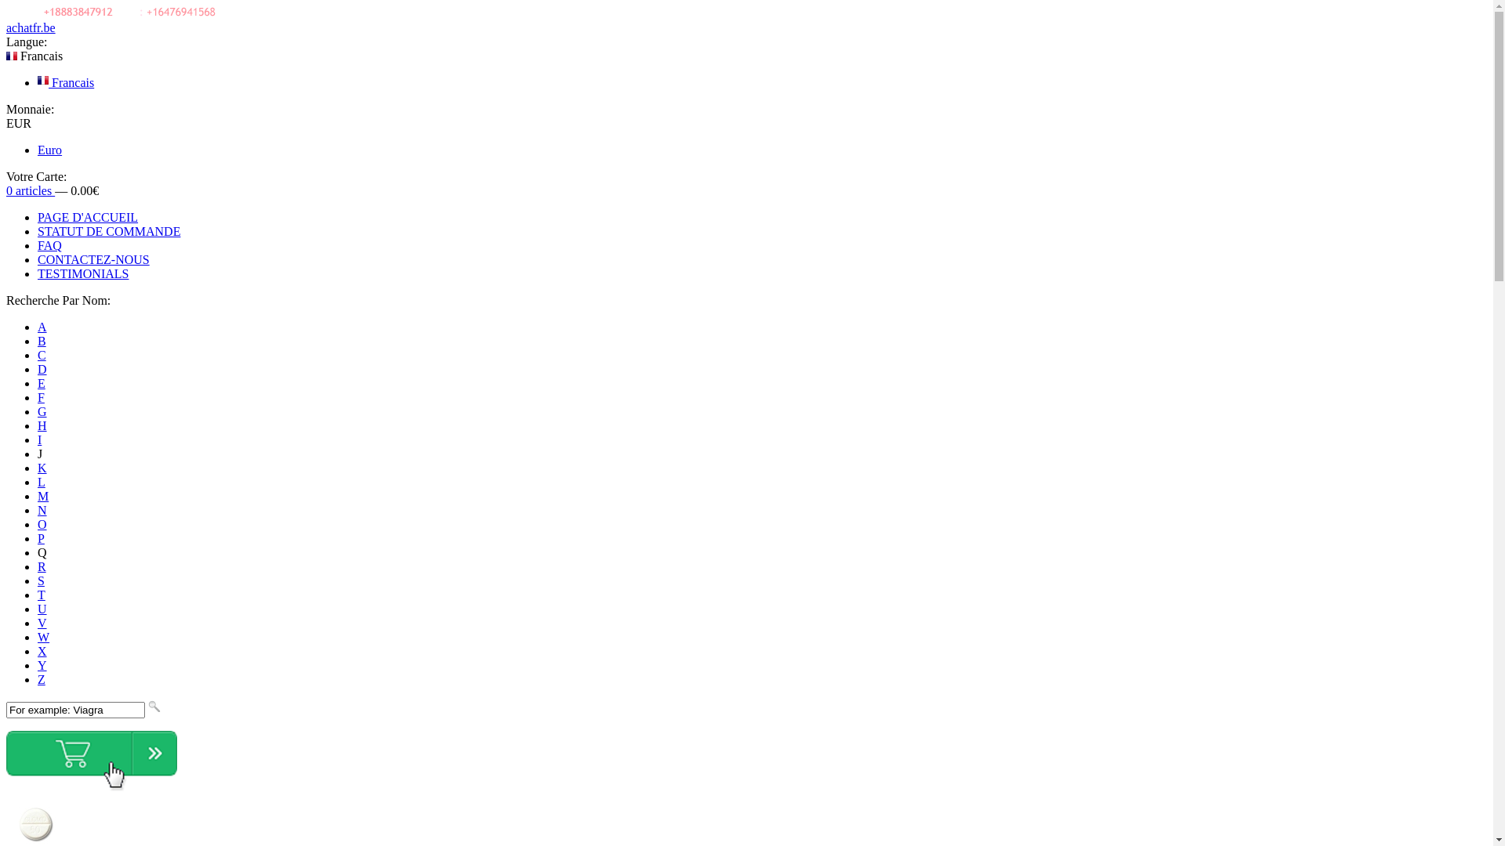 This screenshot has height=846, width=1505. Describe the element at coordinates (42, 468) in the screenshot. I see `K` at that location.